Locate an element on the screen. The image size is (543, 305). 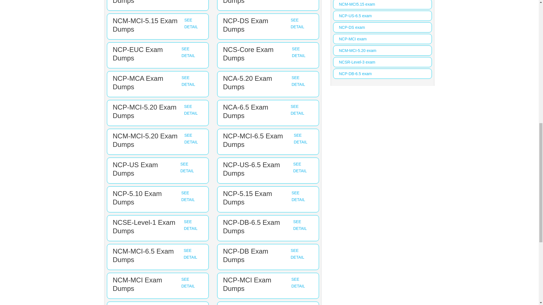
SEE DETAIL is located at coordinates (191, 225).